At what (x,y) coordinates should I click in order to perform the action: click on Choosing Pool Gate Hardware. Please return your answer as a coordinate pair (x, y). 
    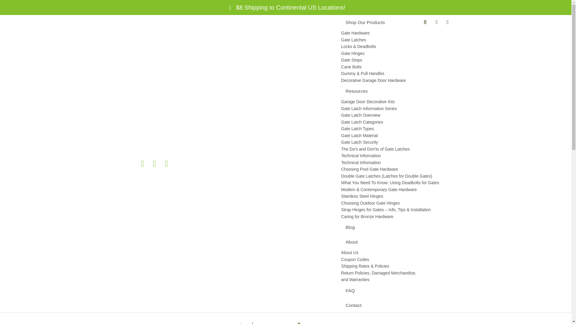
    Looking at the image, I should click on (394, 169).